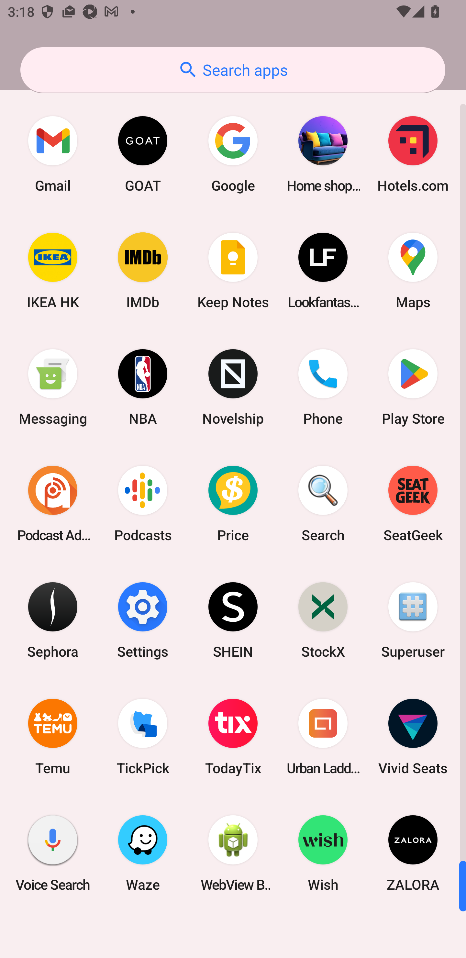  Describe the element at coordinates (323, 271) in the screenshot. I see `Lookfantastic` at that location.